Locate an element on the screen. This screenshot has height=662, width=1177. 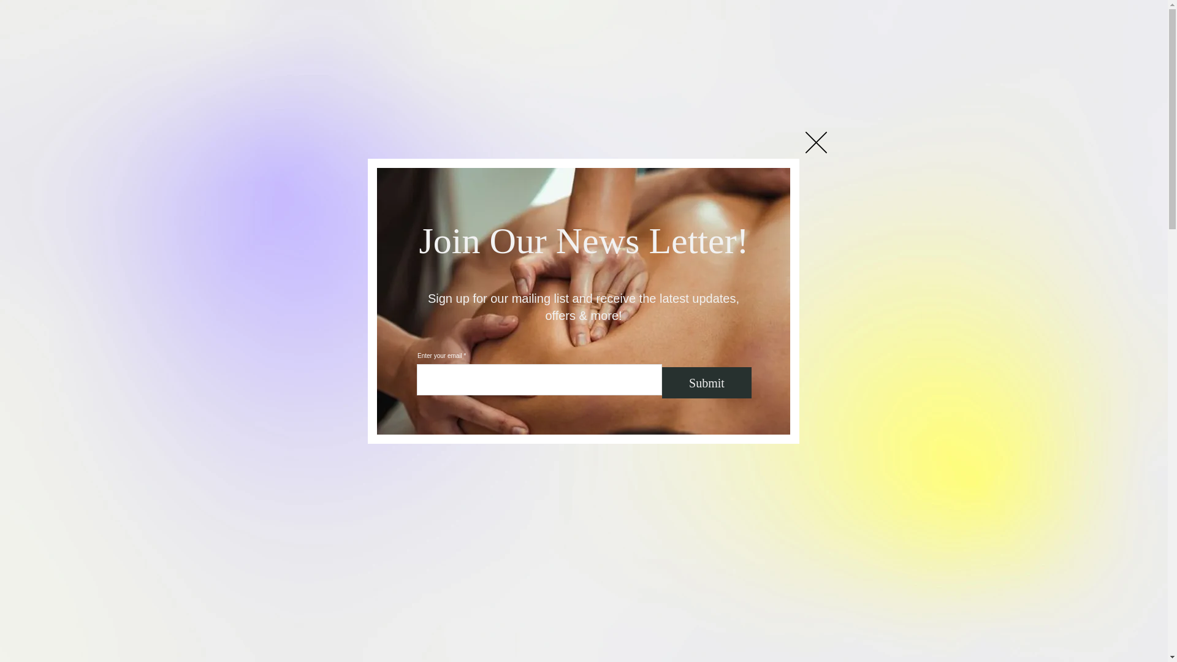
Apr 19, 2020 is located at coordinates (479, 150).